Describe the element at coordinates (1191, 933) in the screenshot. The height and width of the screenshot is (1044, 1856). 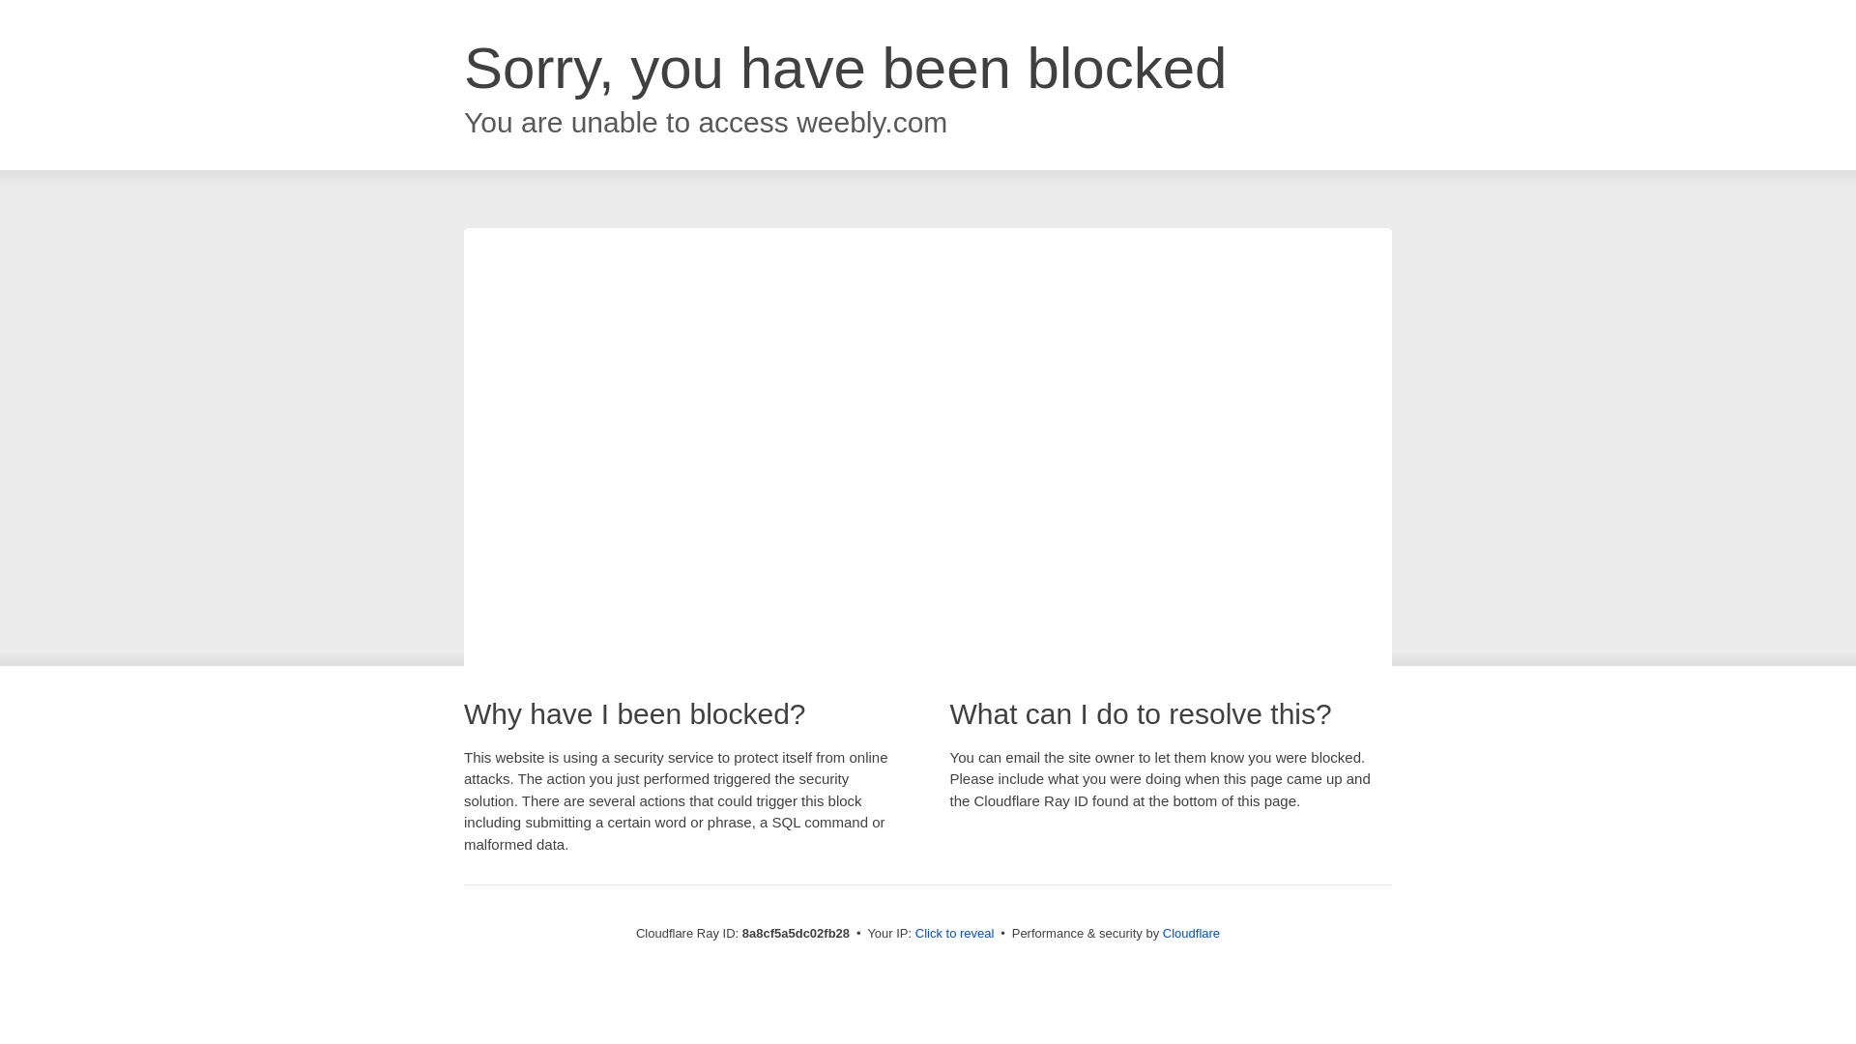
I see `Cloudflare` at that location.